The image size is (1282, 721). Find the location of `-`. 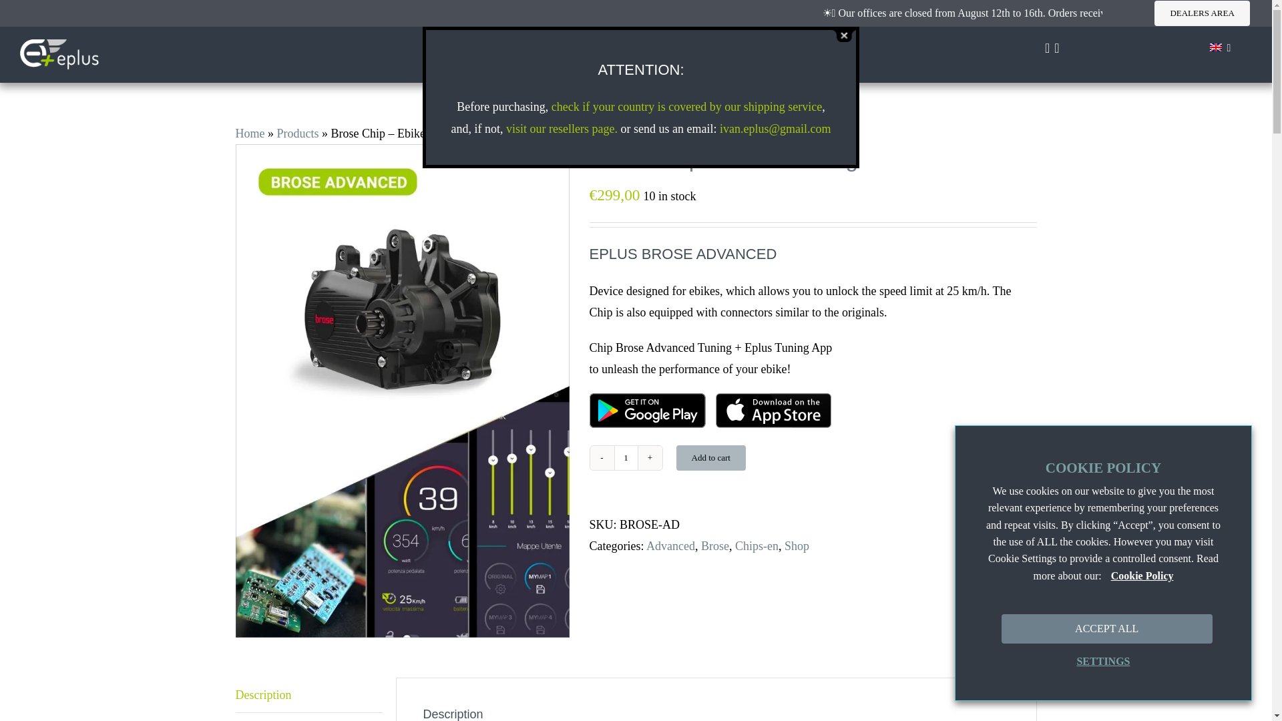

- is located at coordinates (602, 458).